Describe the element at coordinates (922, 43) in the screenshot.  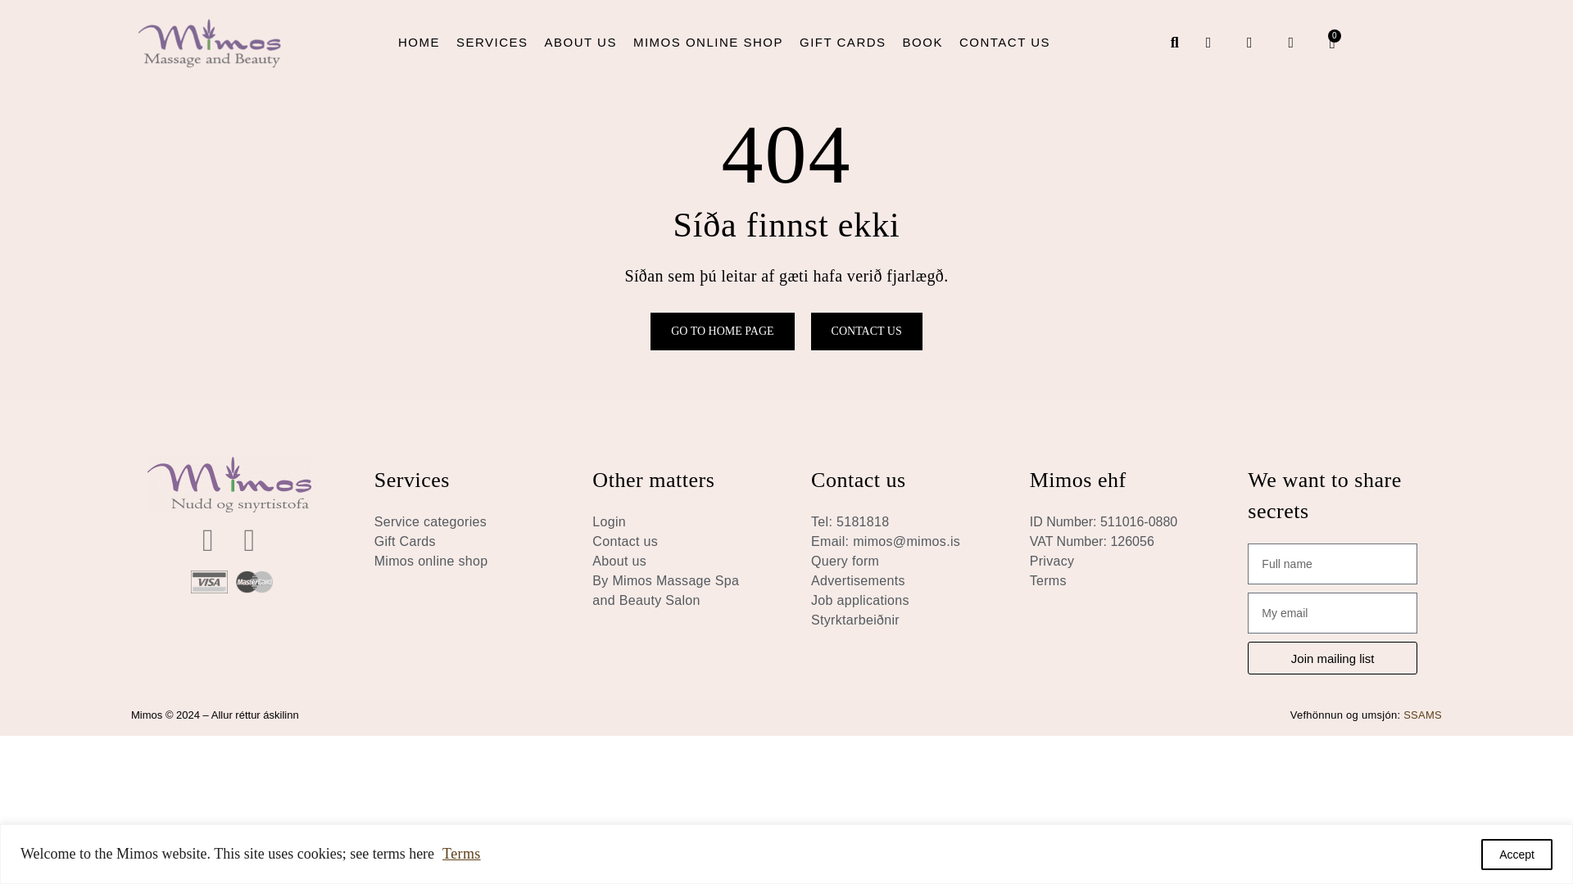
I see `BOOK` at that location.